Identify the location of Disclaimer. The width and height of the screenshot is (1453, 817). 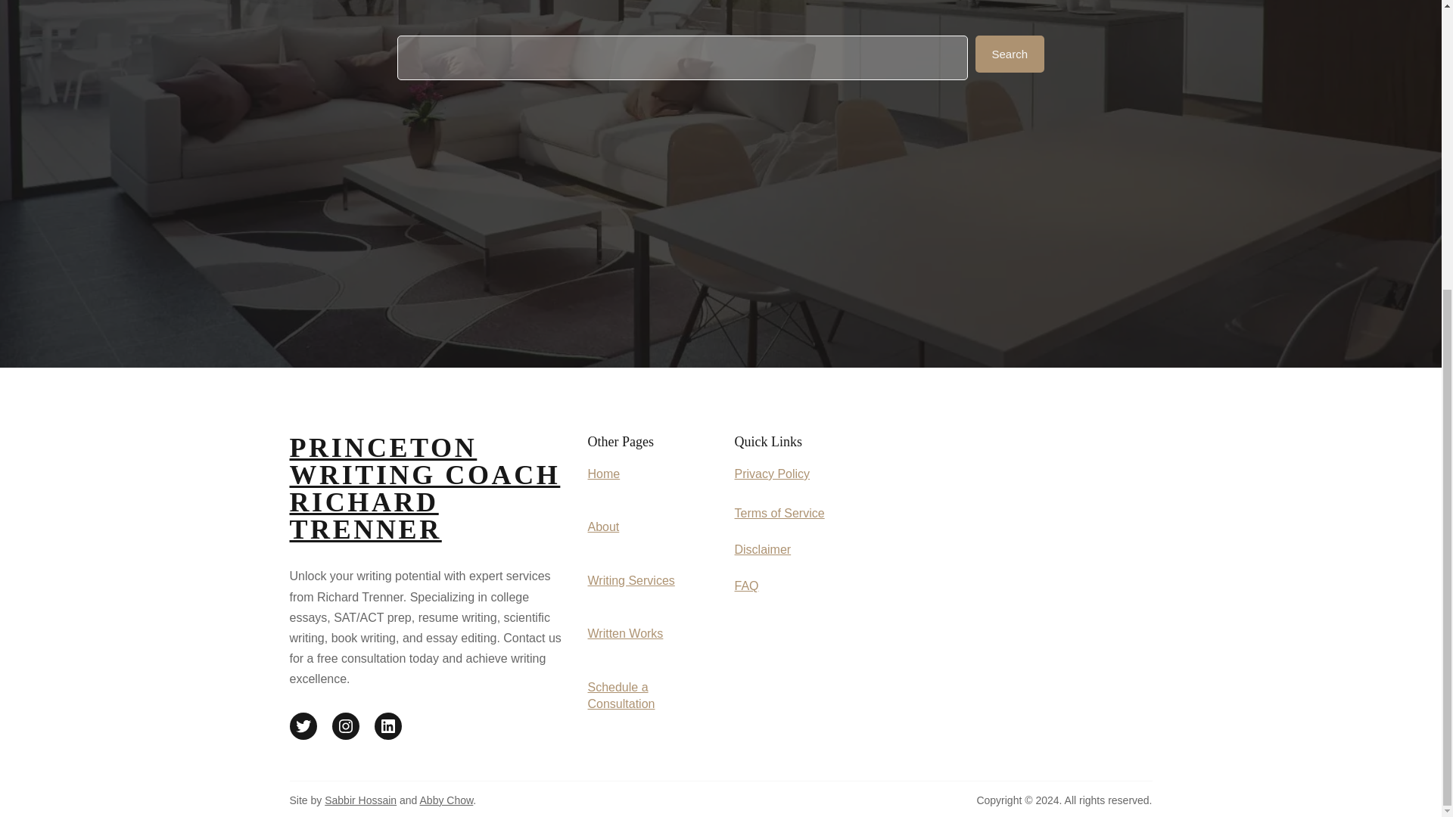
(761, 549).